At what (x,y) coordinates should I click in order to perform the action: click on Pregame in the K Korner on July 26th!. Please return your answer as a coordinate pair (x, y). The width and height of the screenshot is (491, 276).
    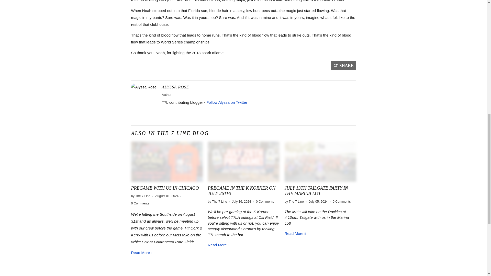
    Looking at the image, I should click on (218, 245).